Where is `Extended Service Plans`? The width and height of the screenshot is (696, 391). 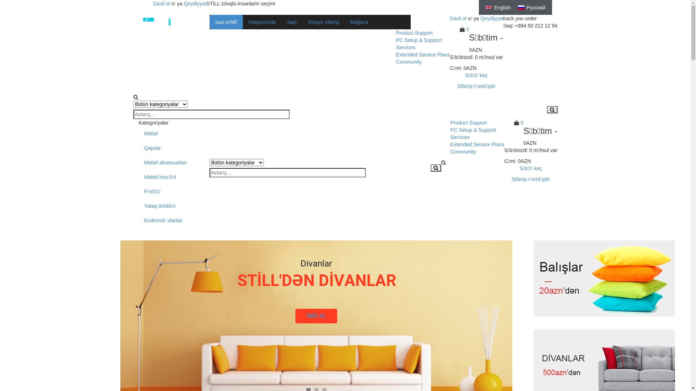 Extended Service Plans is located at coordinates (423, 55).